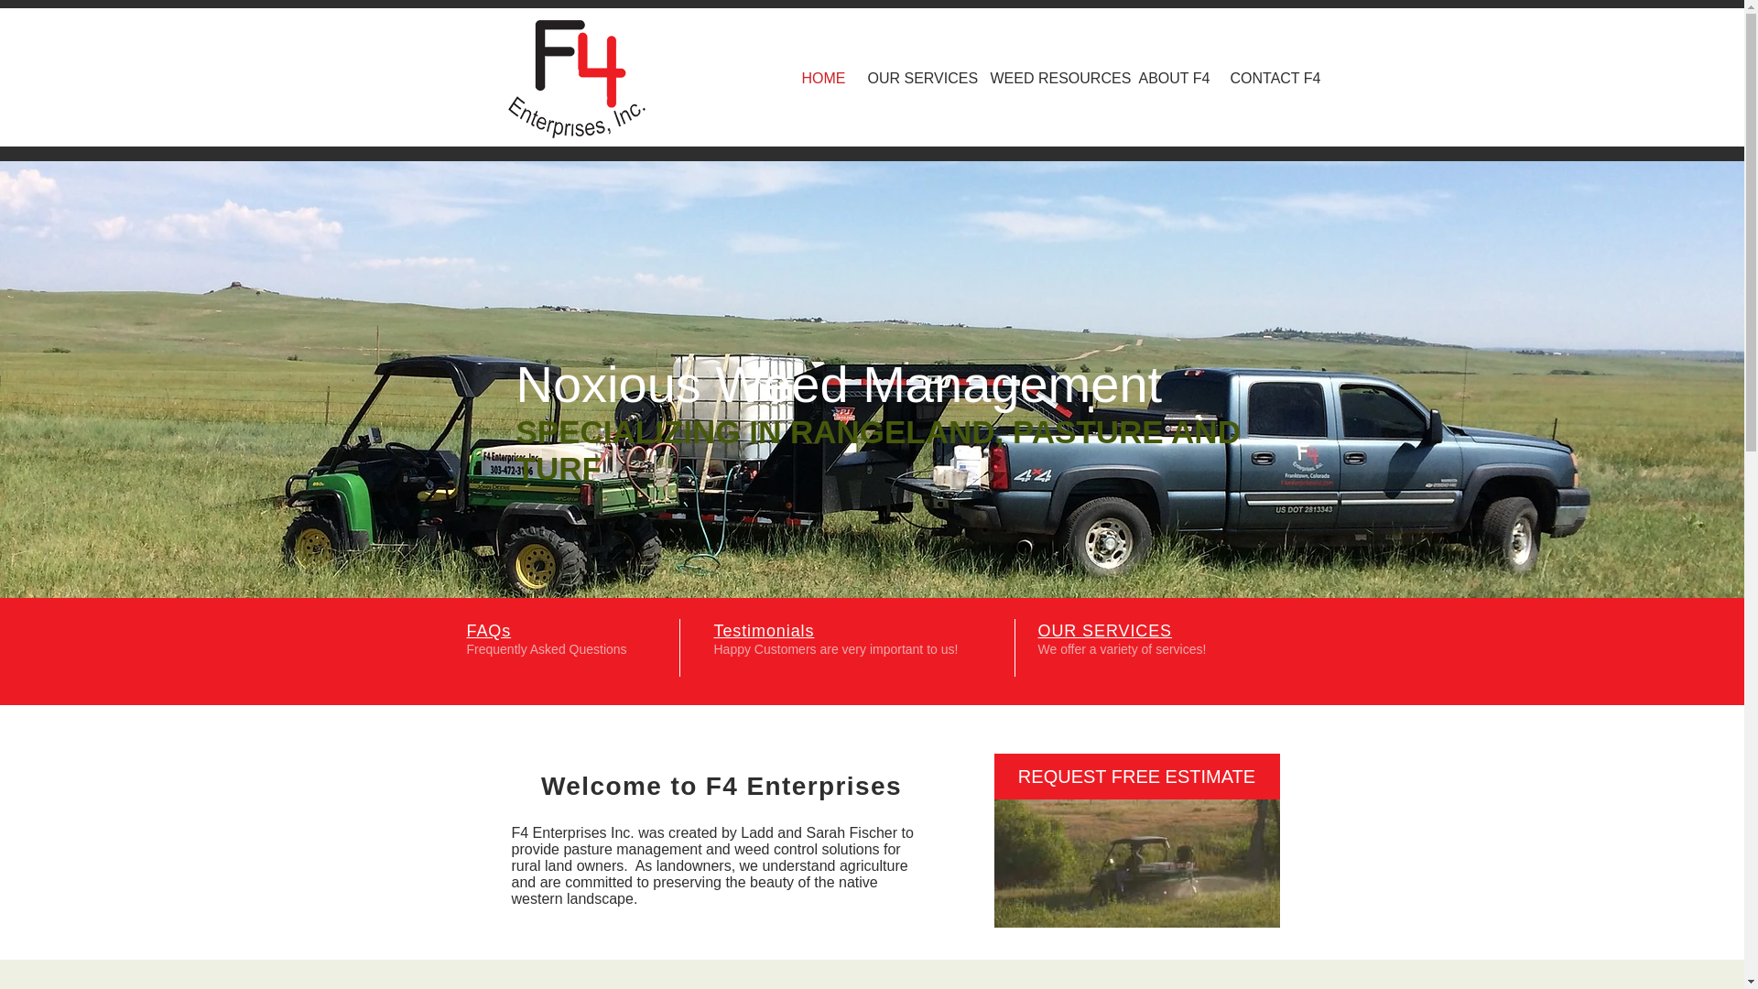  Describe the element at coordinates (1170, 79) in the screenshot. I see `ABOUT F4` at that location.